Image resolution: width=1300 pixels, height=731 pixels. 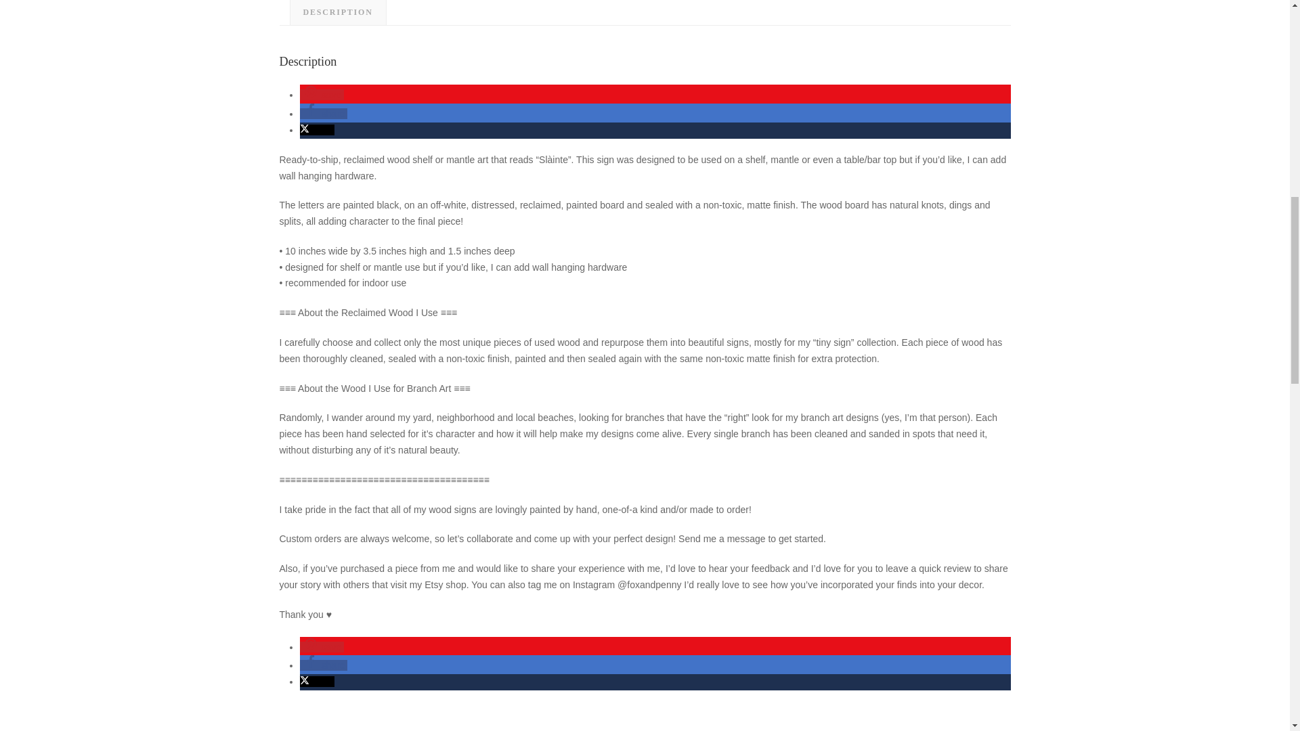 What do you see at coordinates (321, 647) in the screenshot?
I see `Pin it on Pinterest` at bounding box center [321, 647].